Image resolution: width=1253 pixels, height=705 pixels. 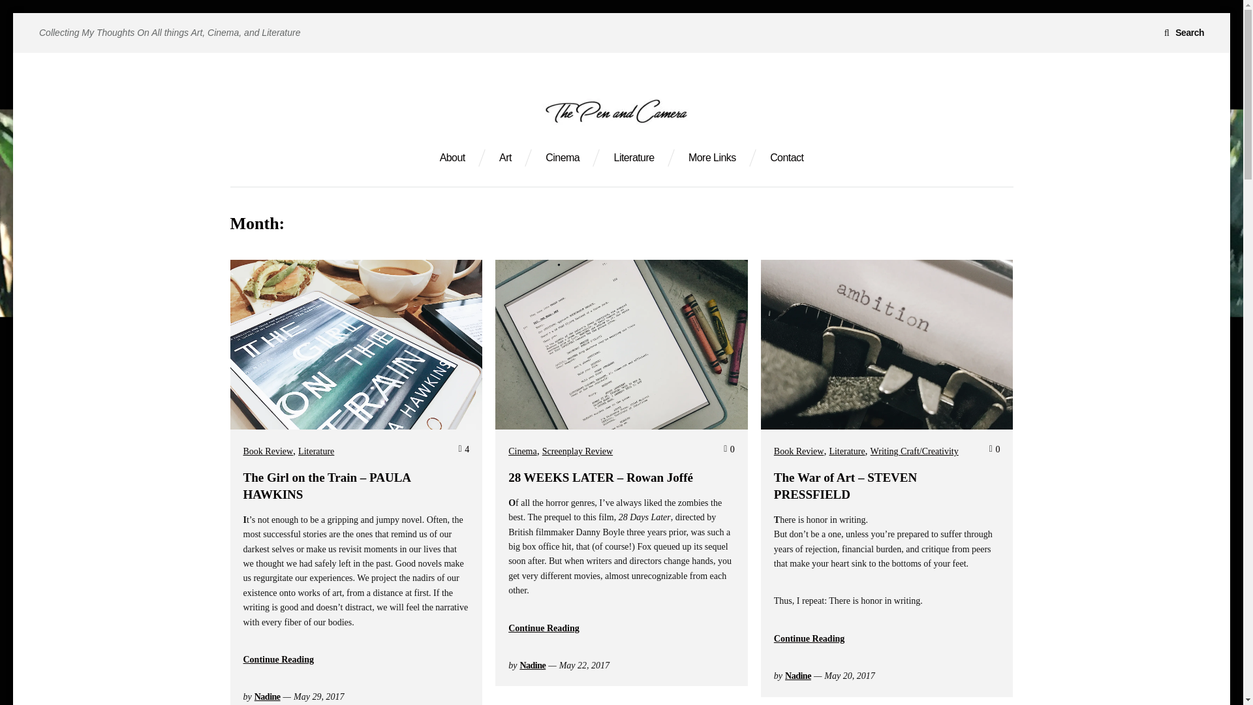 What do you see at coordinates (786, 158) in the screenshot?
I see `Contact` at bounding box center [786, 158].